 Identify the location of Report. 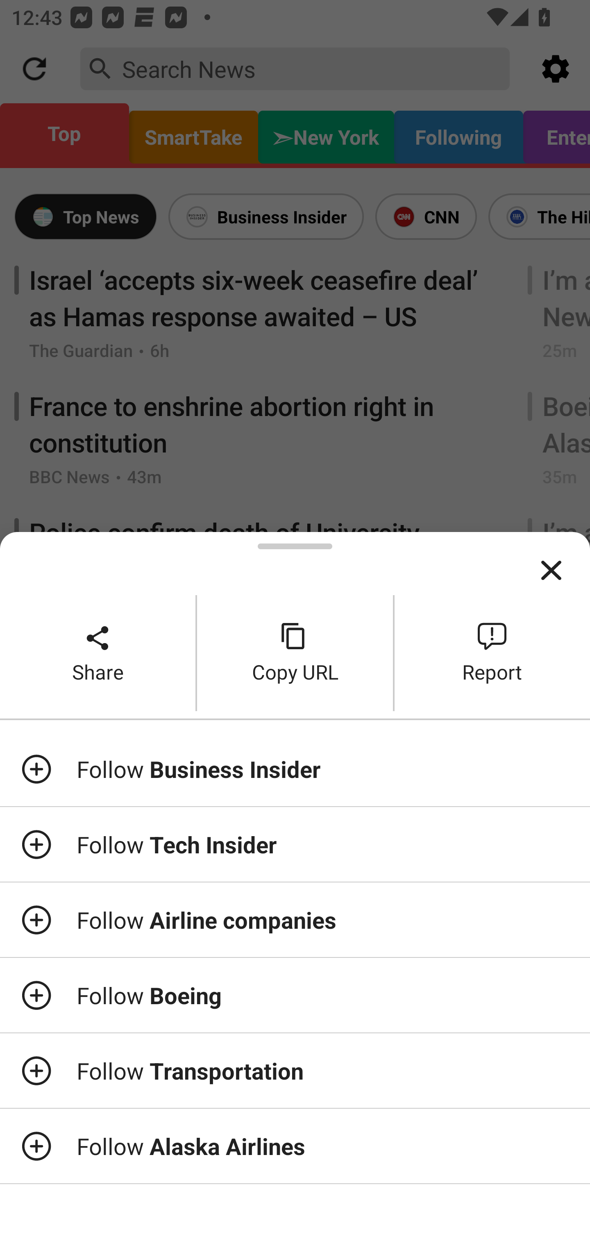
(492, 653).